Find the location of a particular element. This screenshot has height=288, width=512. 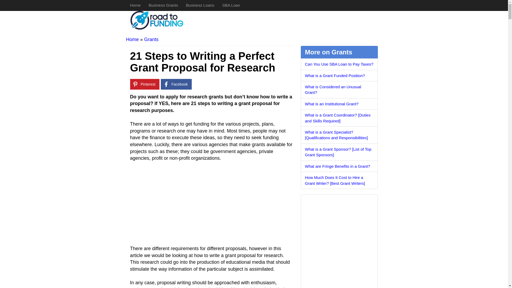

What is an Institutional Grant? is located at coordinates (339, 104).